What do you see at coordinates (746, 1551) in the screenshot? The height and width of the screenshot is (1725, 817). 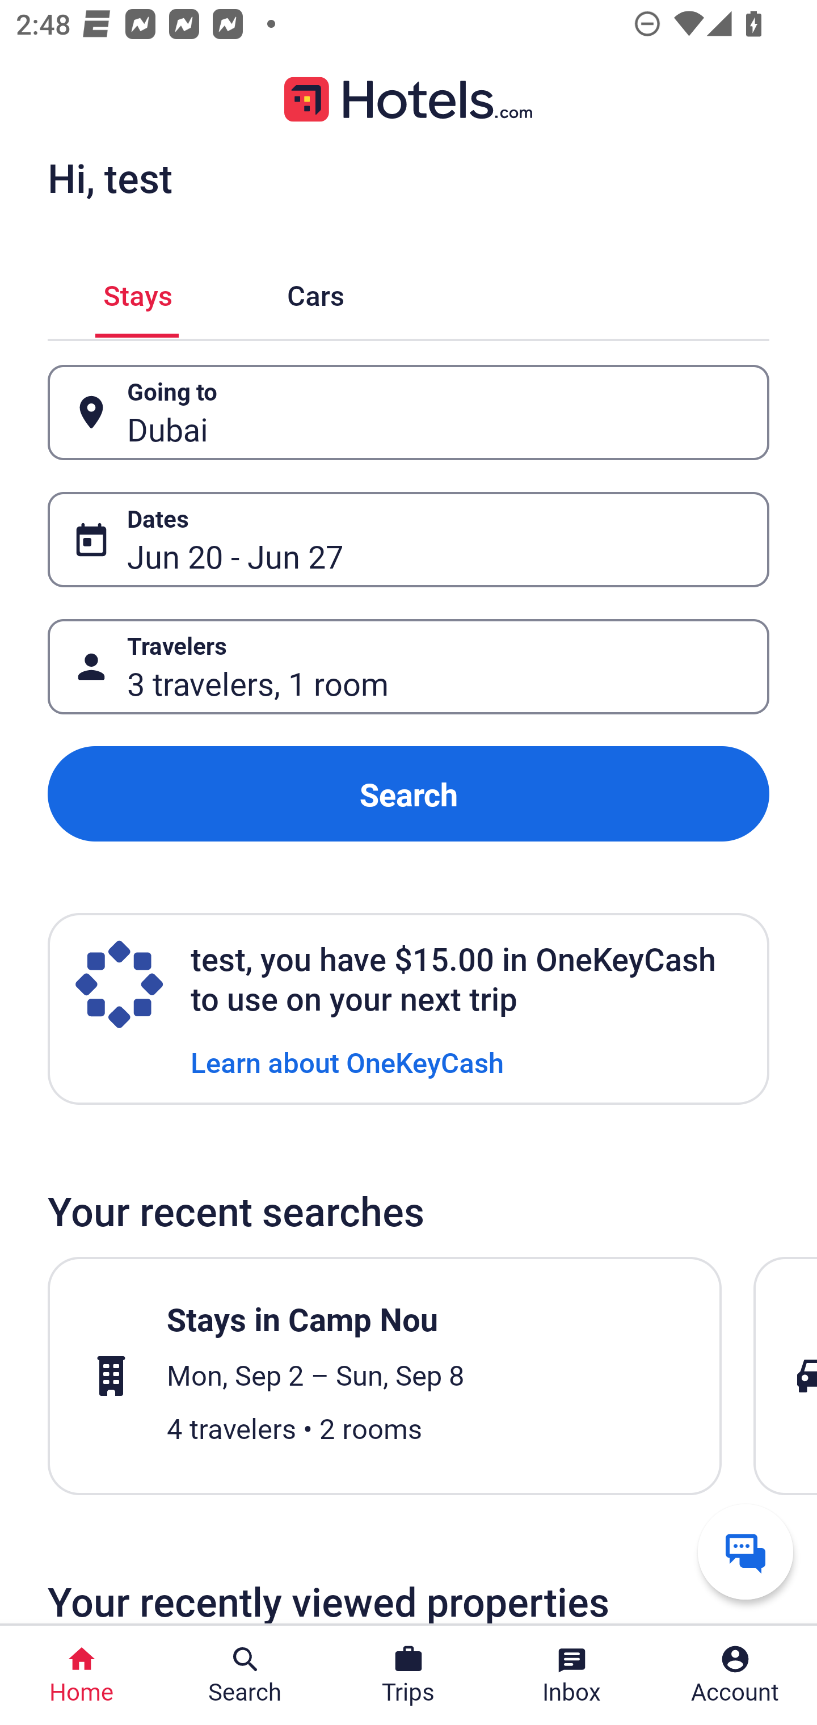 I see `Get help from a virtual agent` at bounding box center [746, 1551].